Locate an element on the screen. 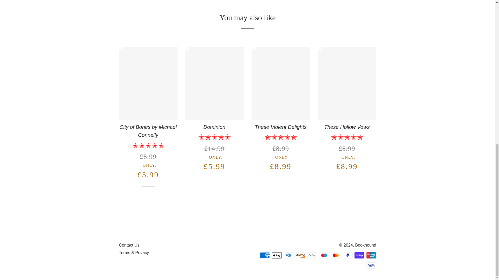 The height and width of the screenshot is (280, 499). Maestro is located at coordinates (324, 255).